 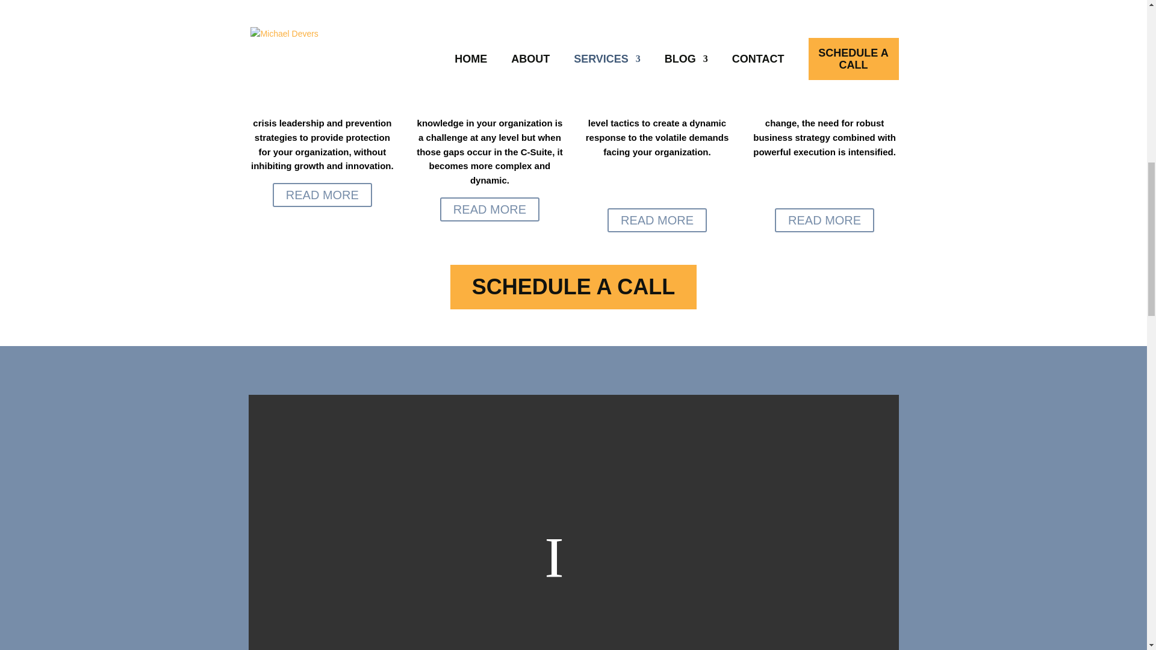 What do you see at coordinates (824, 220) in the screenshot?
I see `READ MORE` at bounding box center [824, 220].